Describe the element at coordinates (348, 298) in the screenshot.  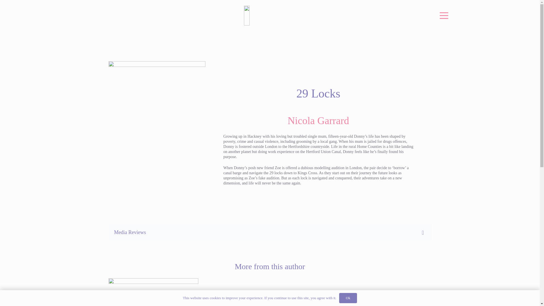
I see `Ok` at that location.